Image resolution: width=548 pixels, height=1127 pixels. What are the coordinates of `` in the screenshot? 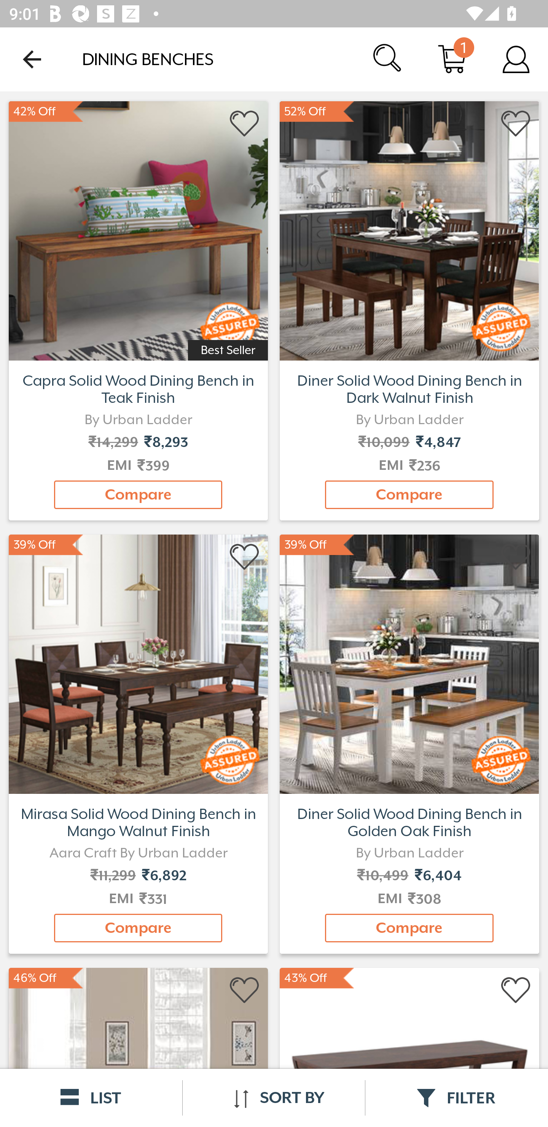 It's located at (516, 124).